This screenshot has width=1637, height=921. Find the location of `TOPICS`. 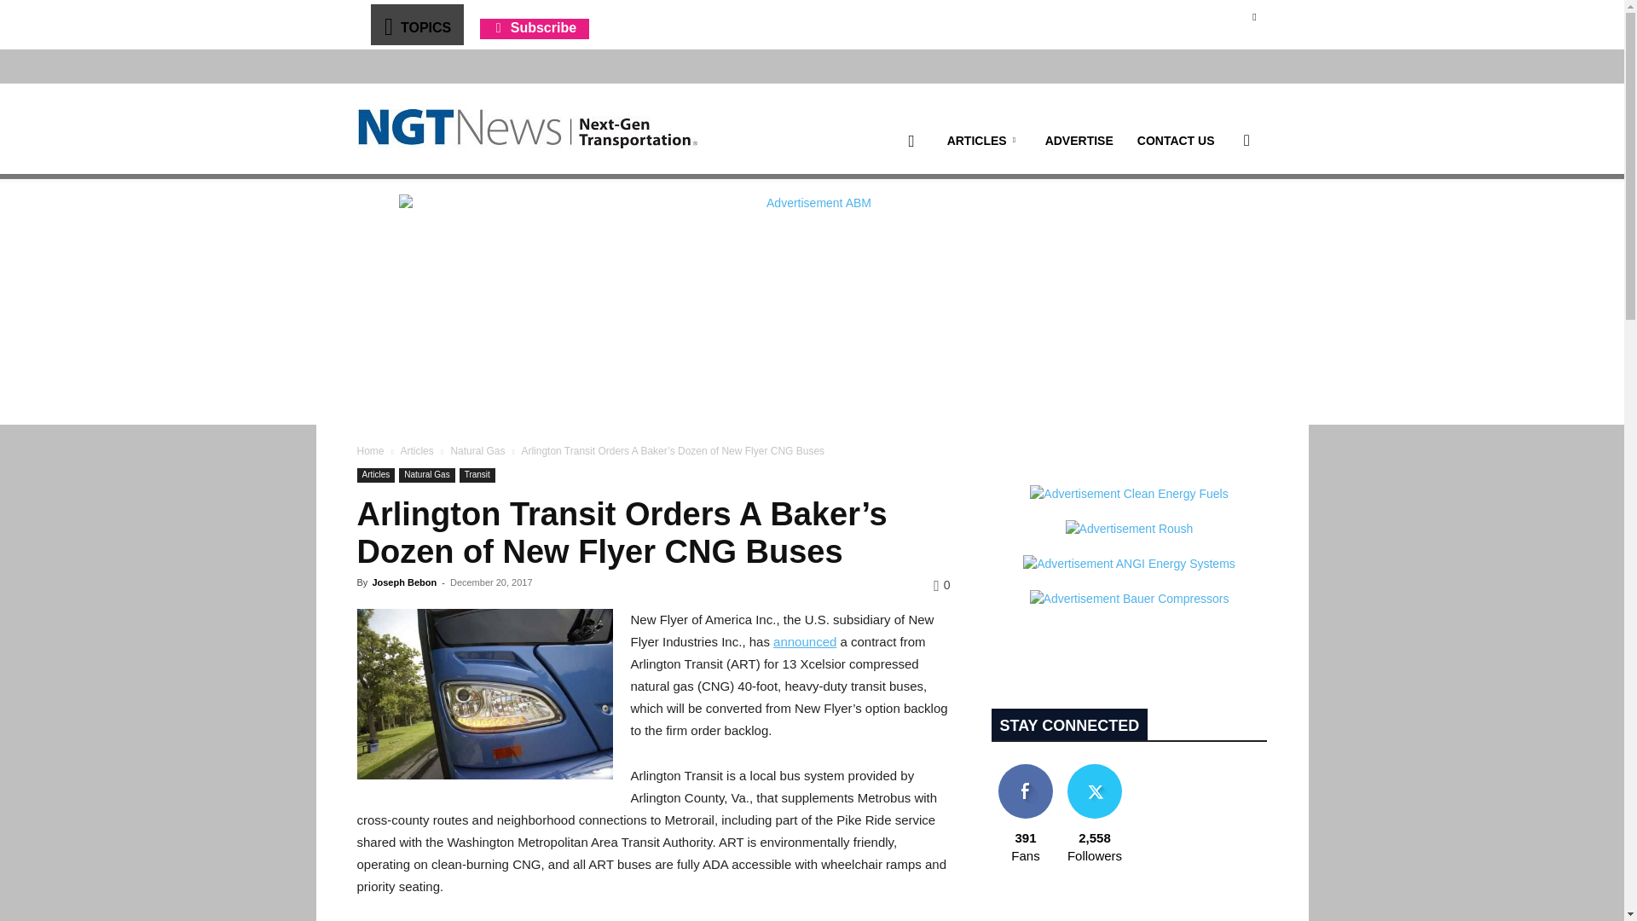

TOPICS is located at coordinates (416, 24).